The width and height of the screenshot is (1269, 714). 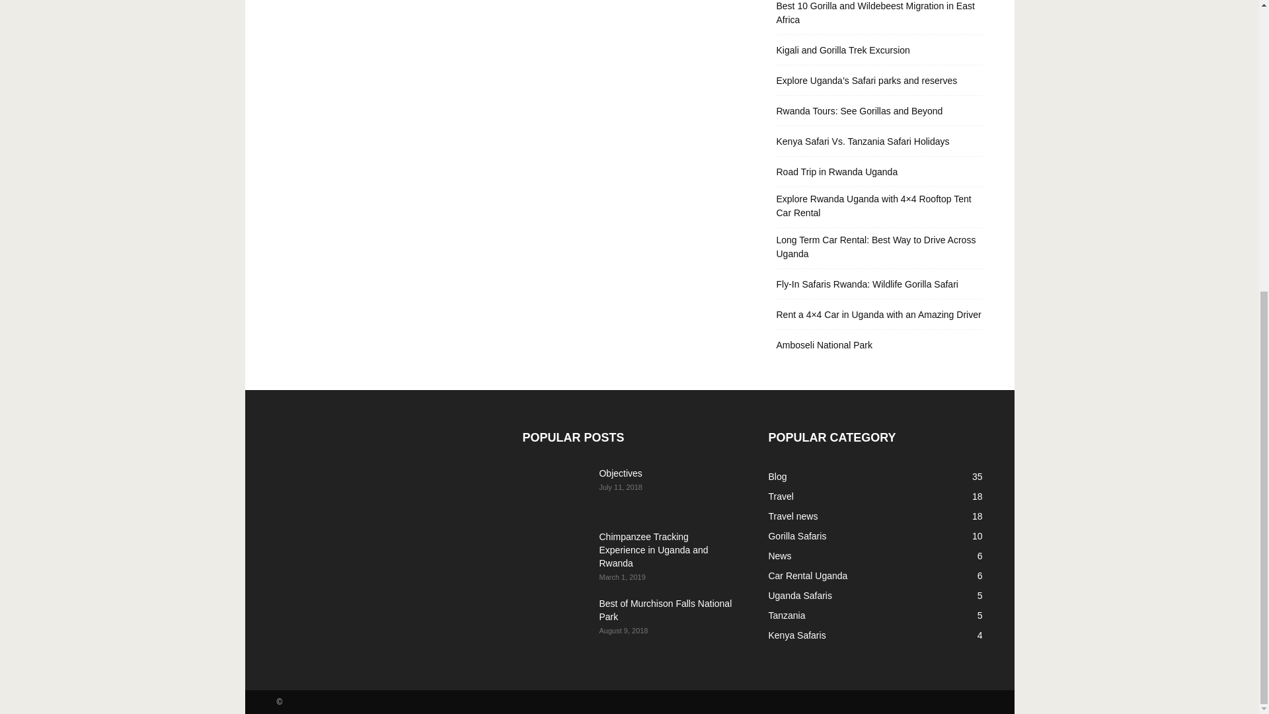 What do you see at coordinates (555, 553) in the screenshot?
I see `Chimpanzee Tracking Experience in Uganda and Rwanda` at bounding box center [555, 553].